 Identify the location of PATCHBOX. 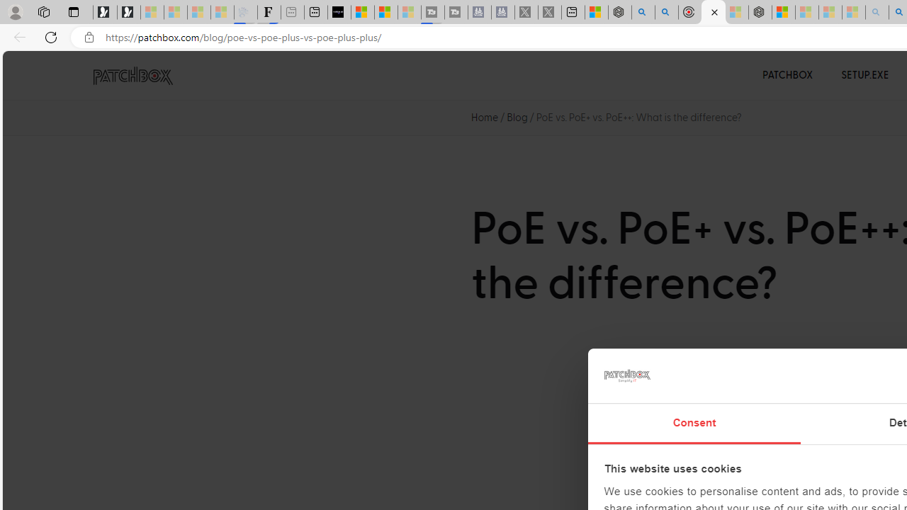
(788, 75).